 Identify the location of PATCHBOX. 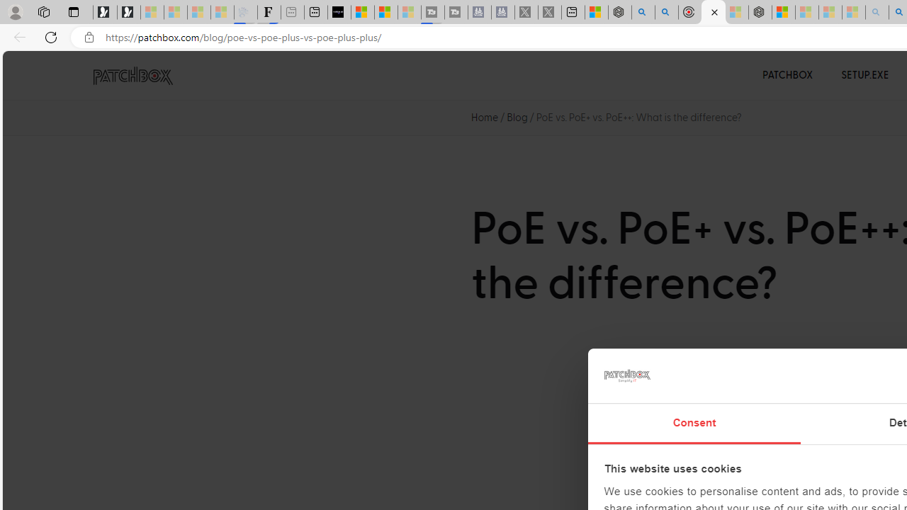
(788, 75).